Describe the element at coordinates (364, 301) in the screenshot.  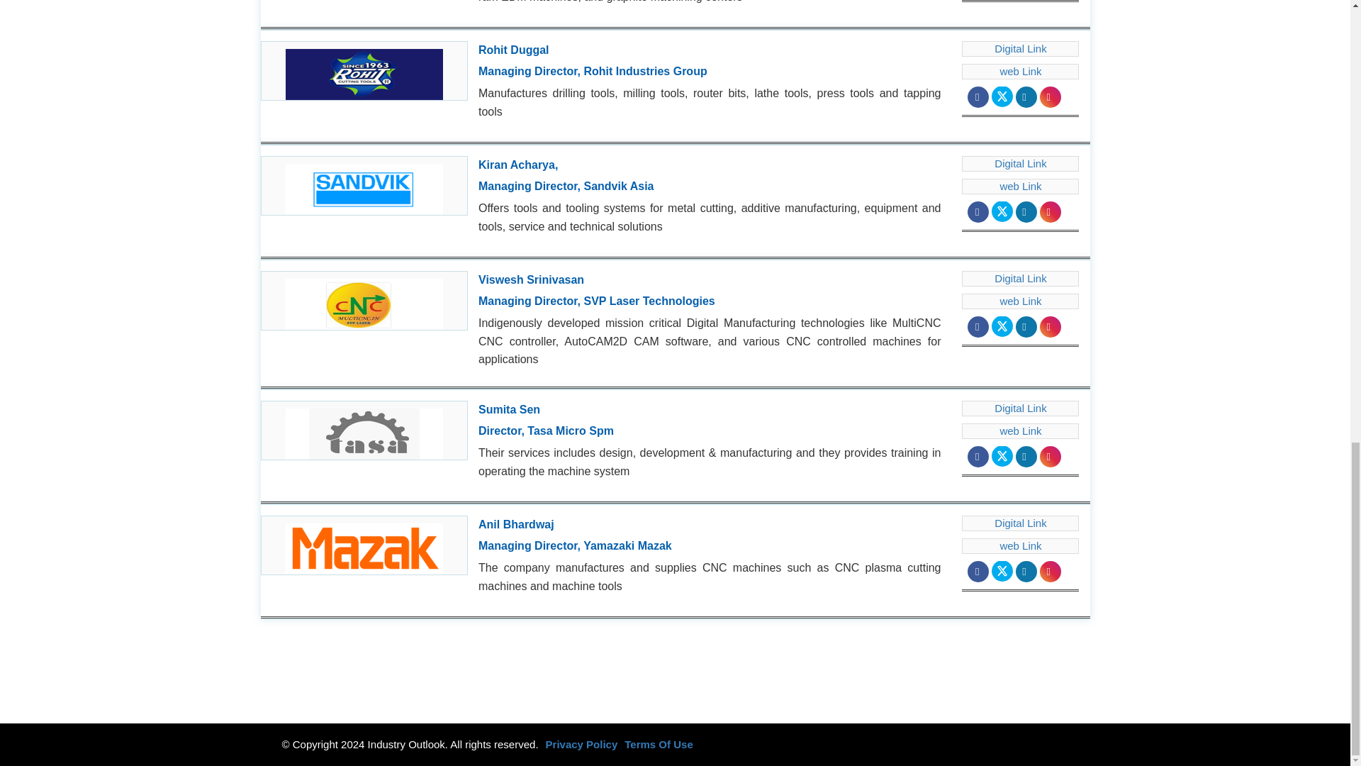
I see `SVP Laser Technologies` at that location.